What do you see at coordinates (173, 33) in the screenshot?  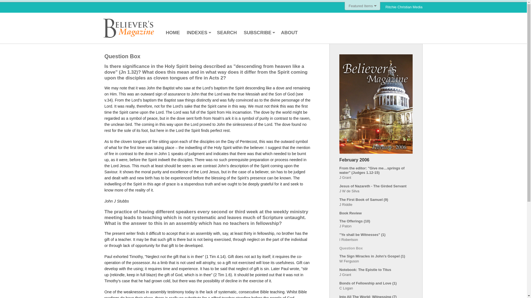 I see `HOME` at bounding box center [173, 33].